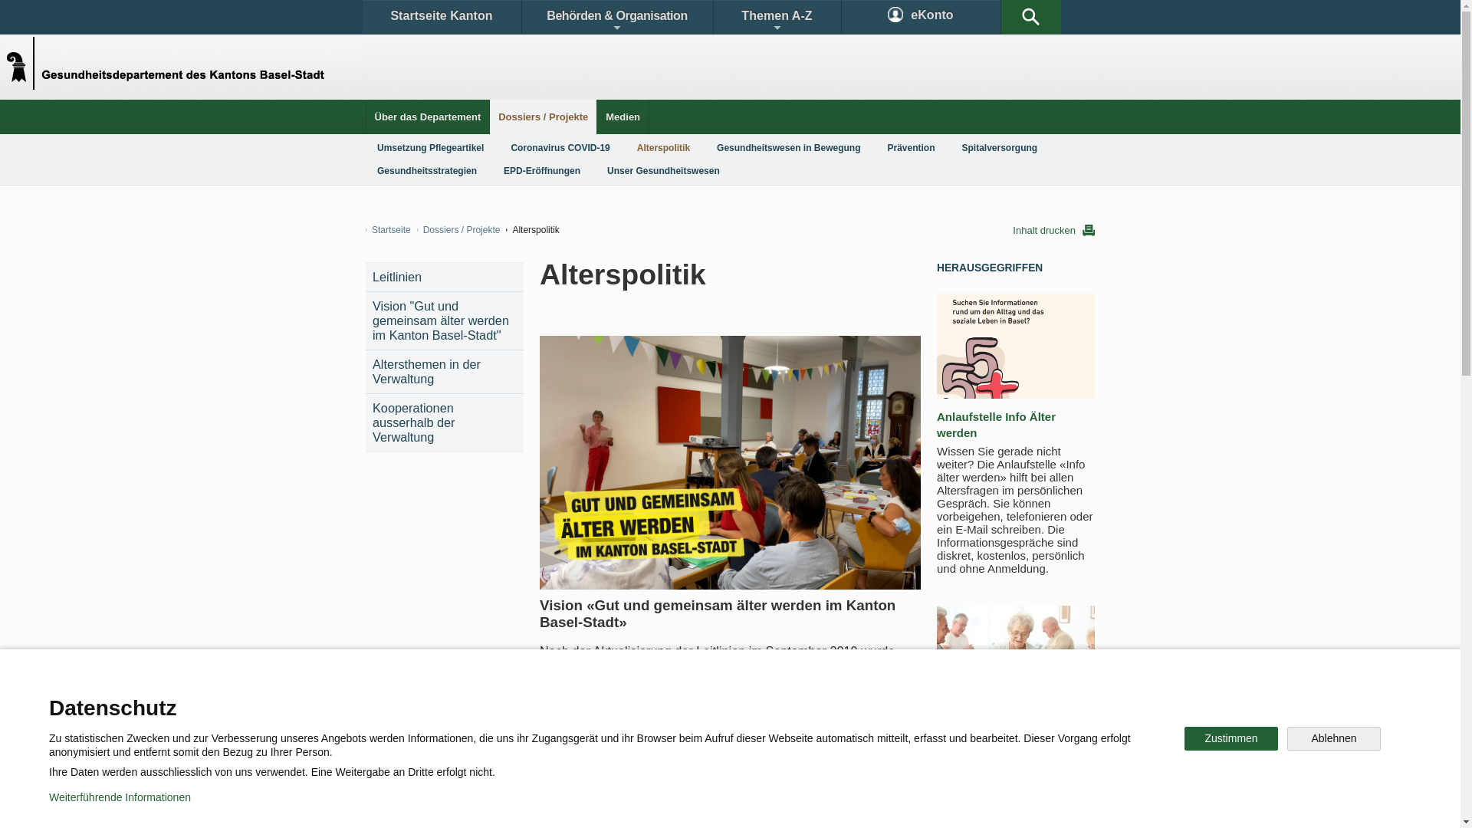  What do you see at coordinates (445, 278) in the screenshot?
I see `Leitlinien` at bounding box center [445, 278].